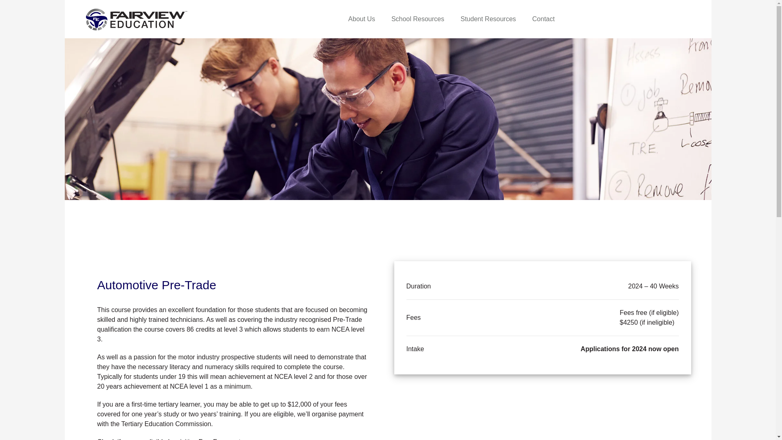  I want to click on FeesFree.govt.nz, so click(224, 439).